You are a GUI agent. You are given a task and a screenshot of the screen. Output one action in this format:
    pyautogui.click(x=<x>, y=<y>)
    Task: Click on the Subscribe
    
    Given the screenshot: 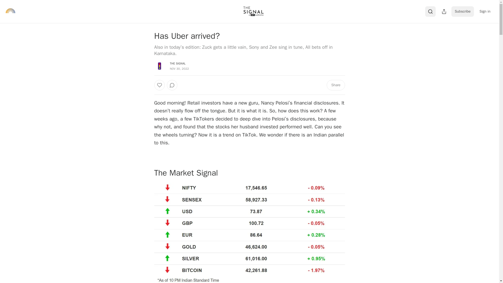 What is the action you would take?
    pyautogui.click(x=463, y=11)
    